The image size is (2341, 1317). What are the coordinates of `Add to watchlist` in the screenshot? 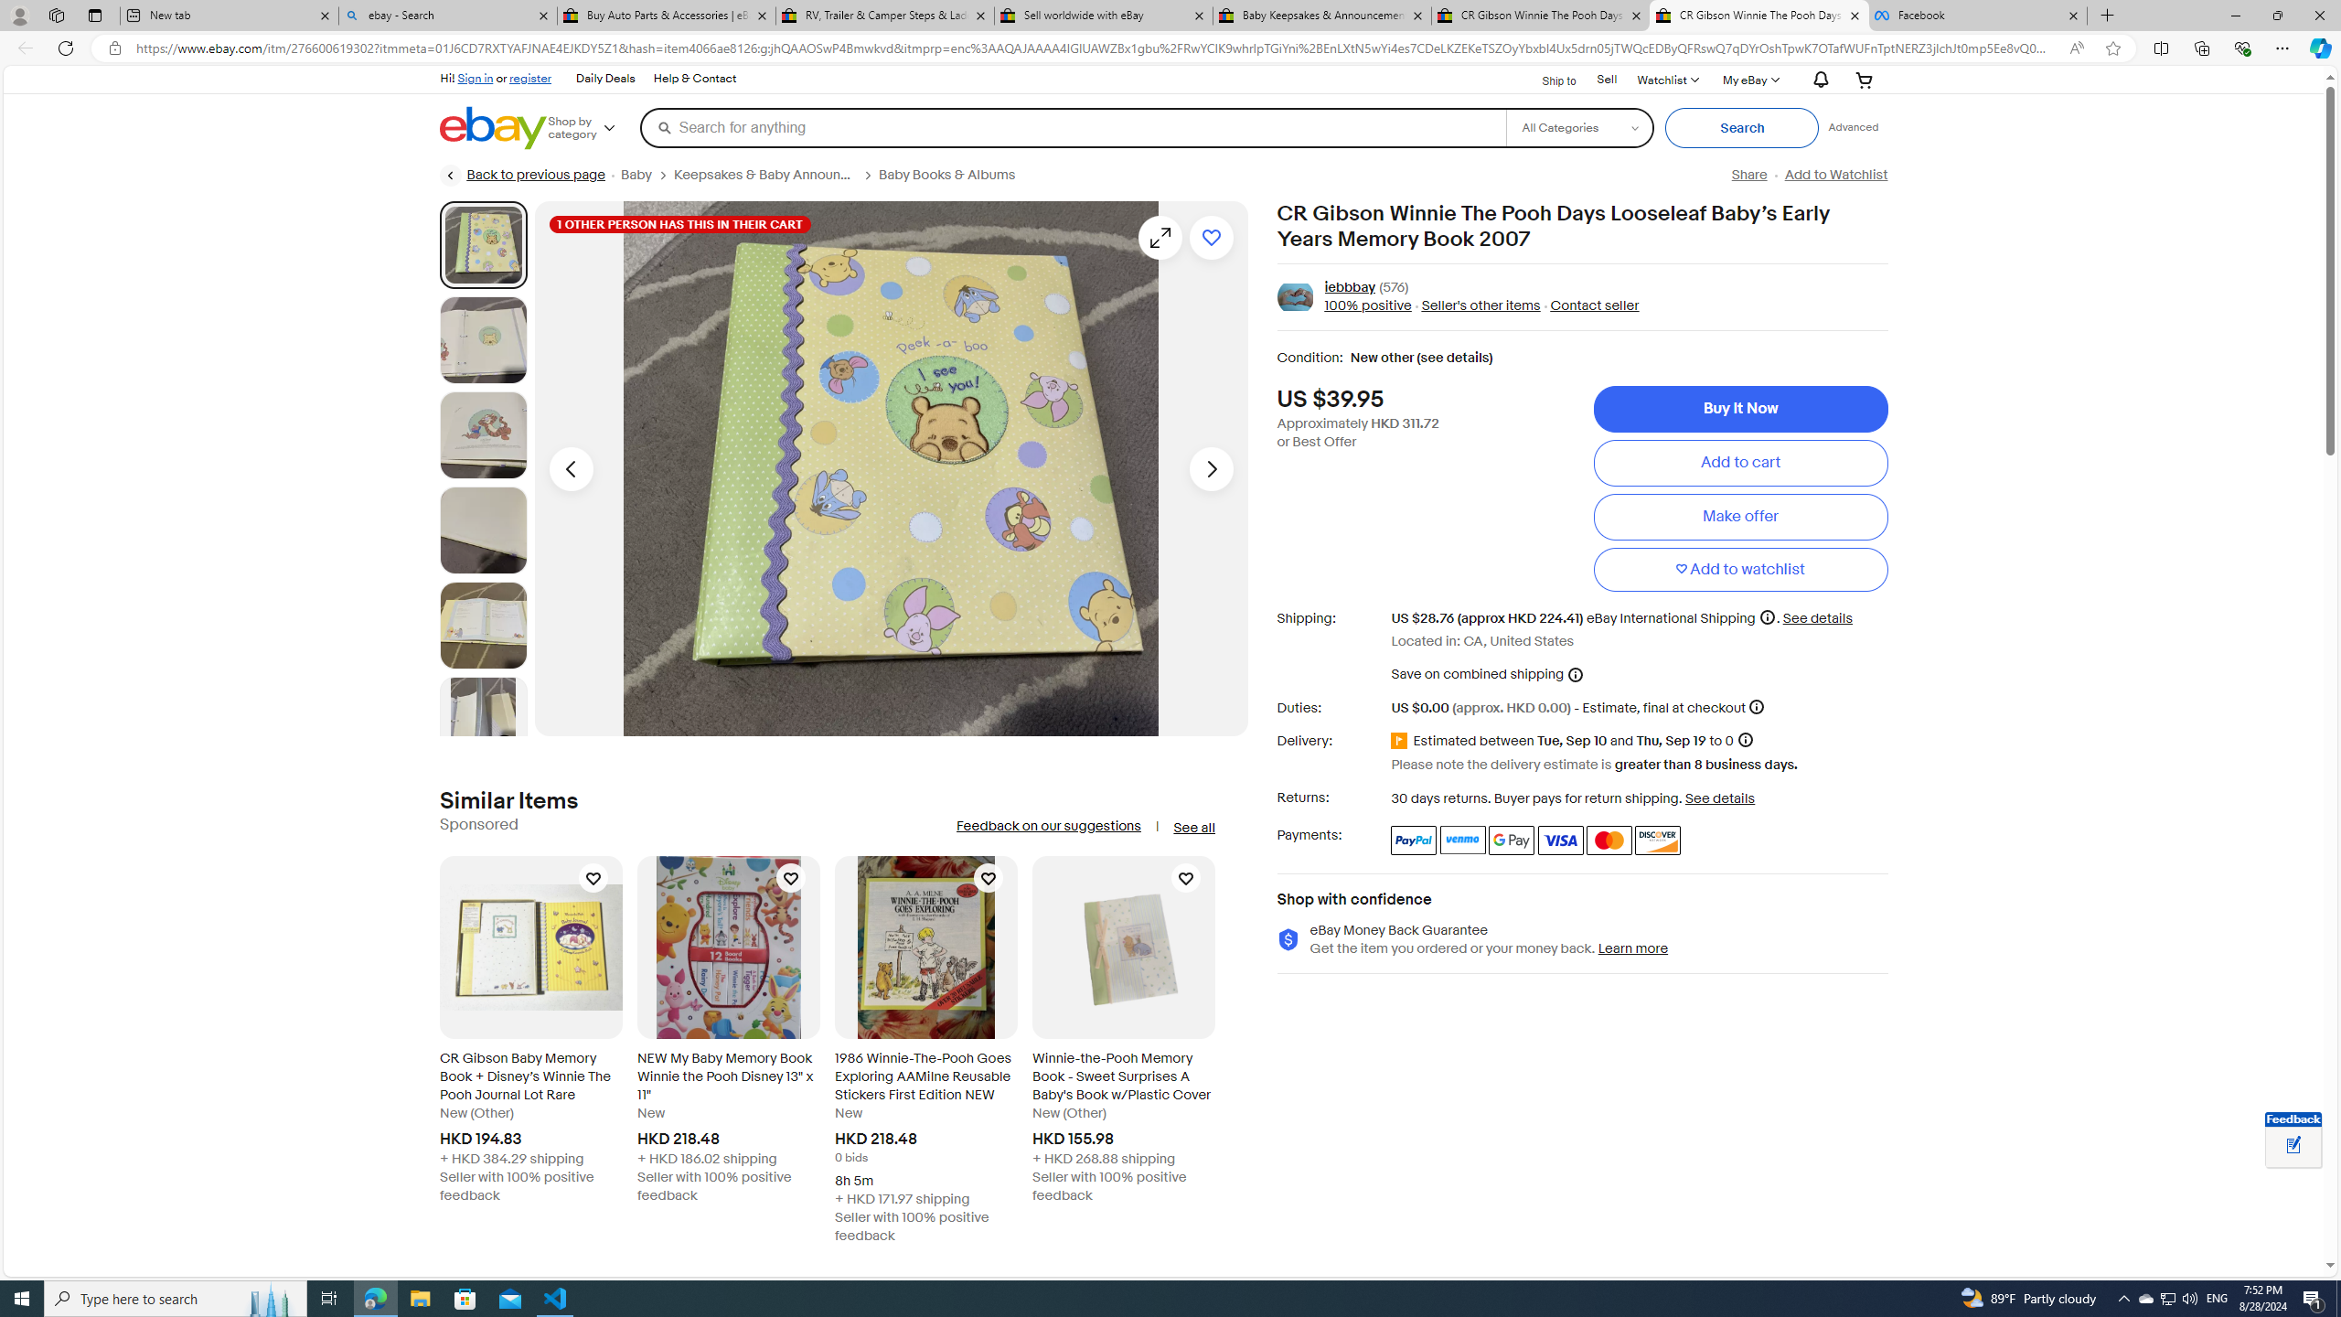 It's located at (1739, 569).